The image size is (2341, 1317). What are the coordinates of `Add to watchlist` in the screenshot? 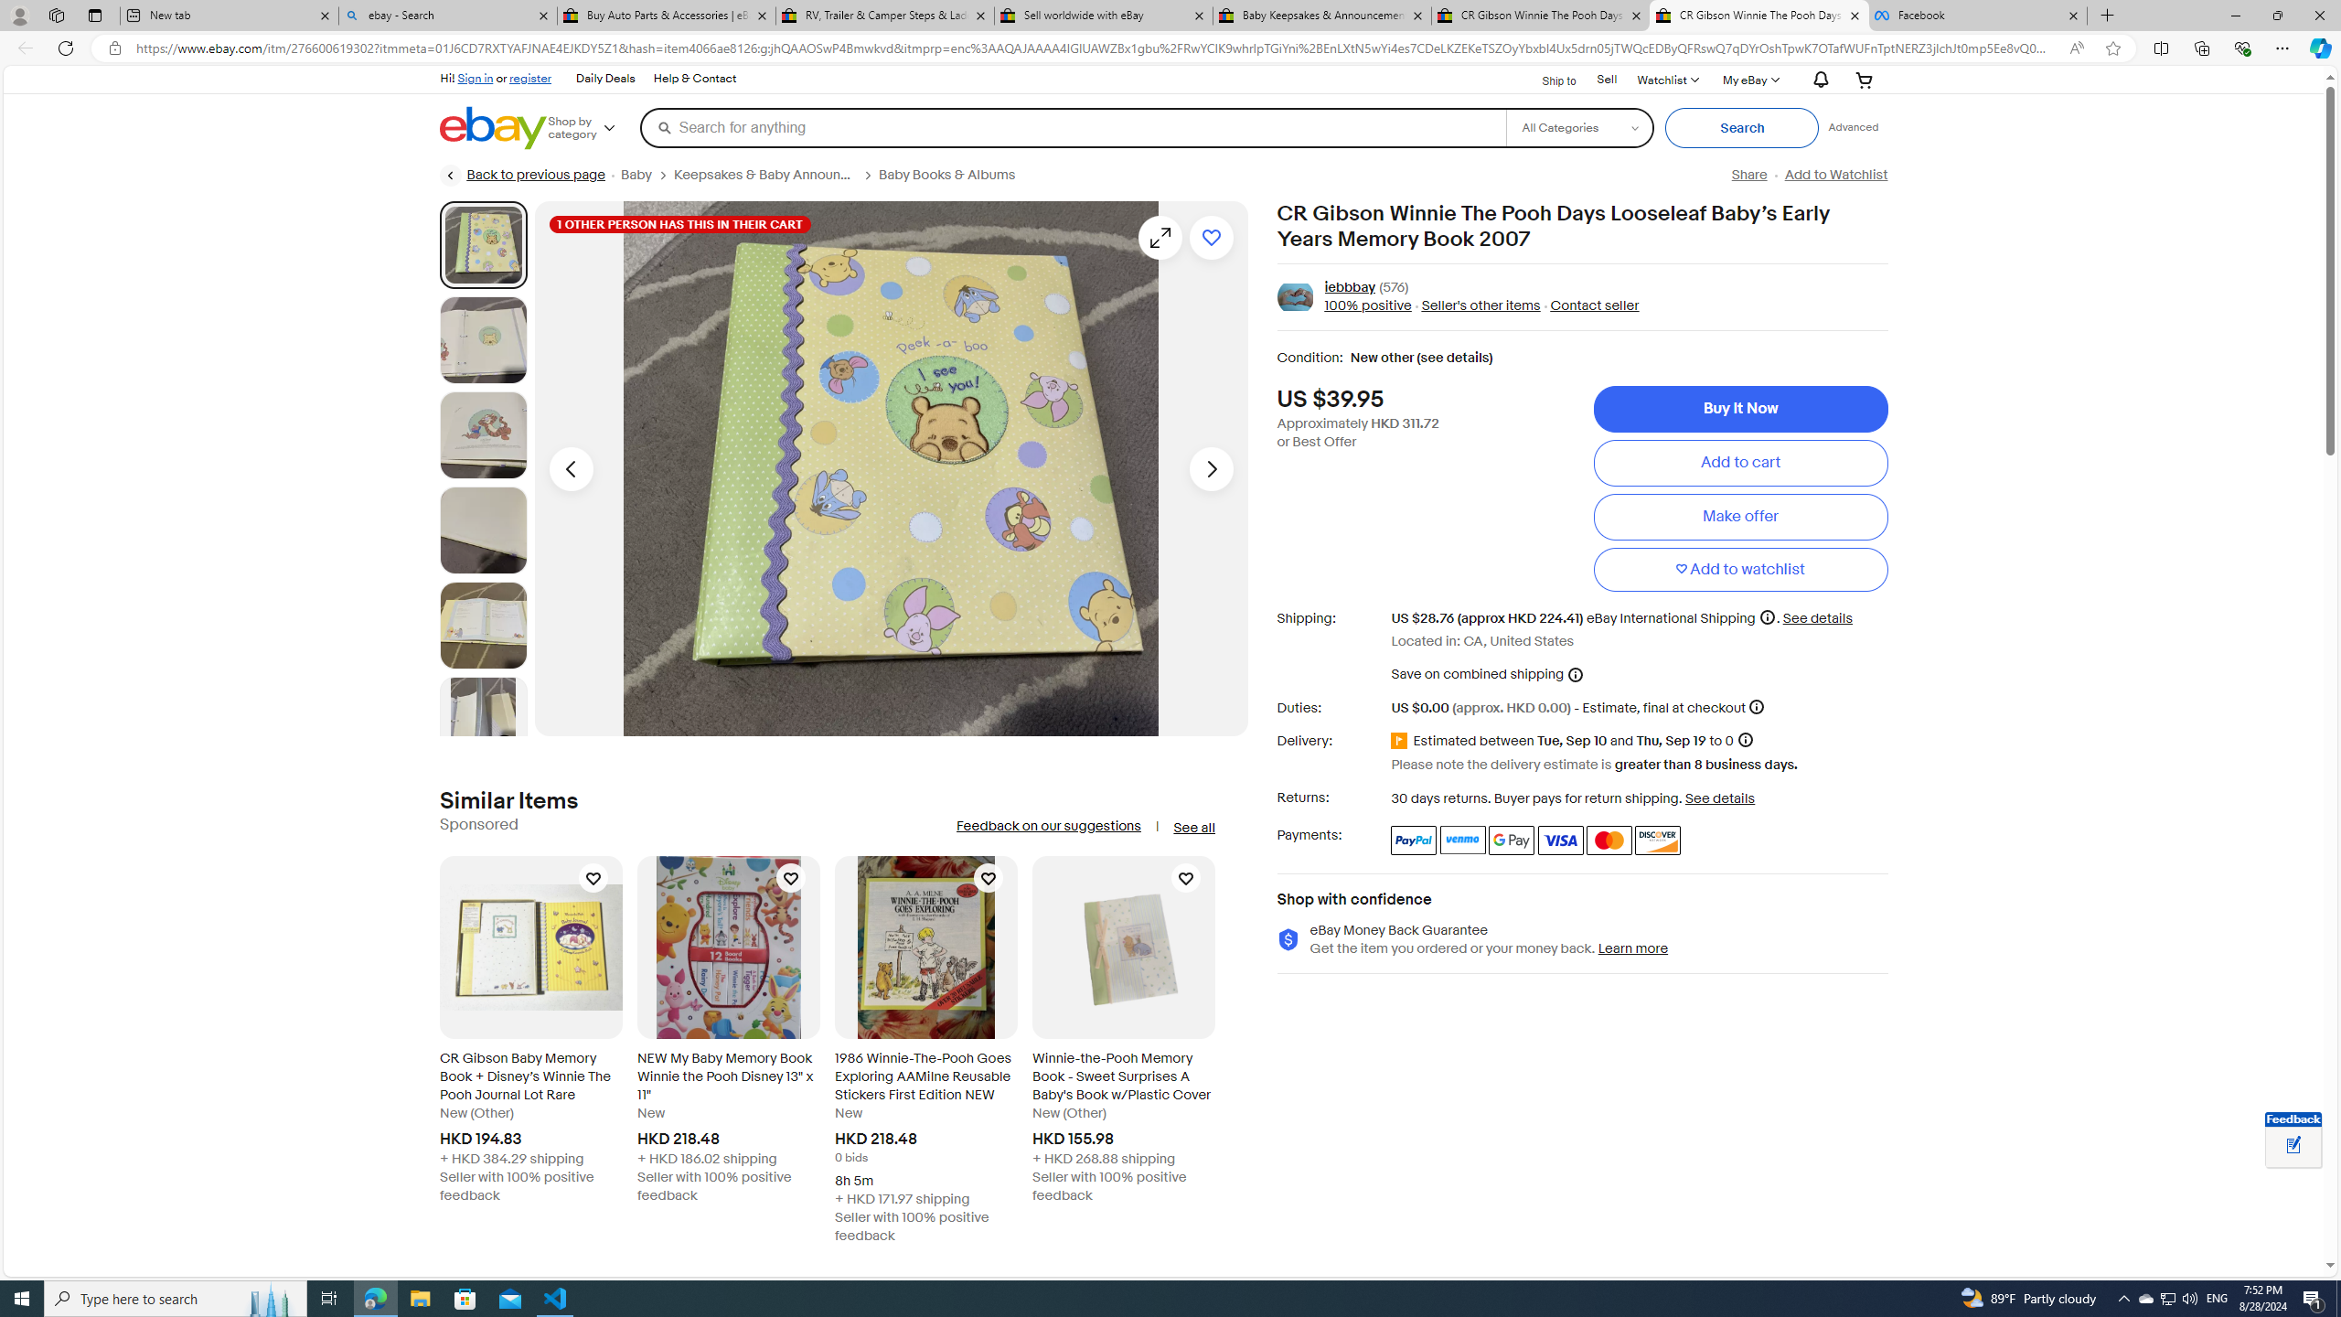 It's located at (1739, 569).